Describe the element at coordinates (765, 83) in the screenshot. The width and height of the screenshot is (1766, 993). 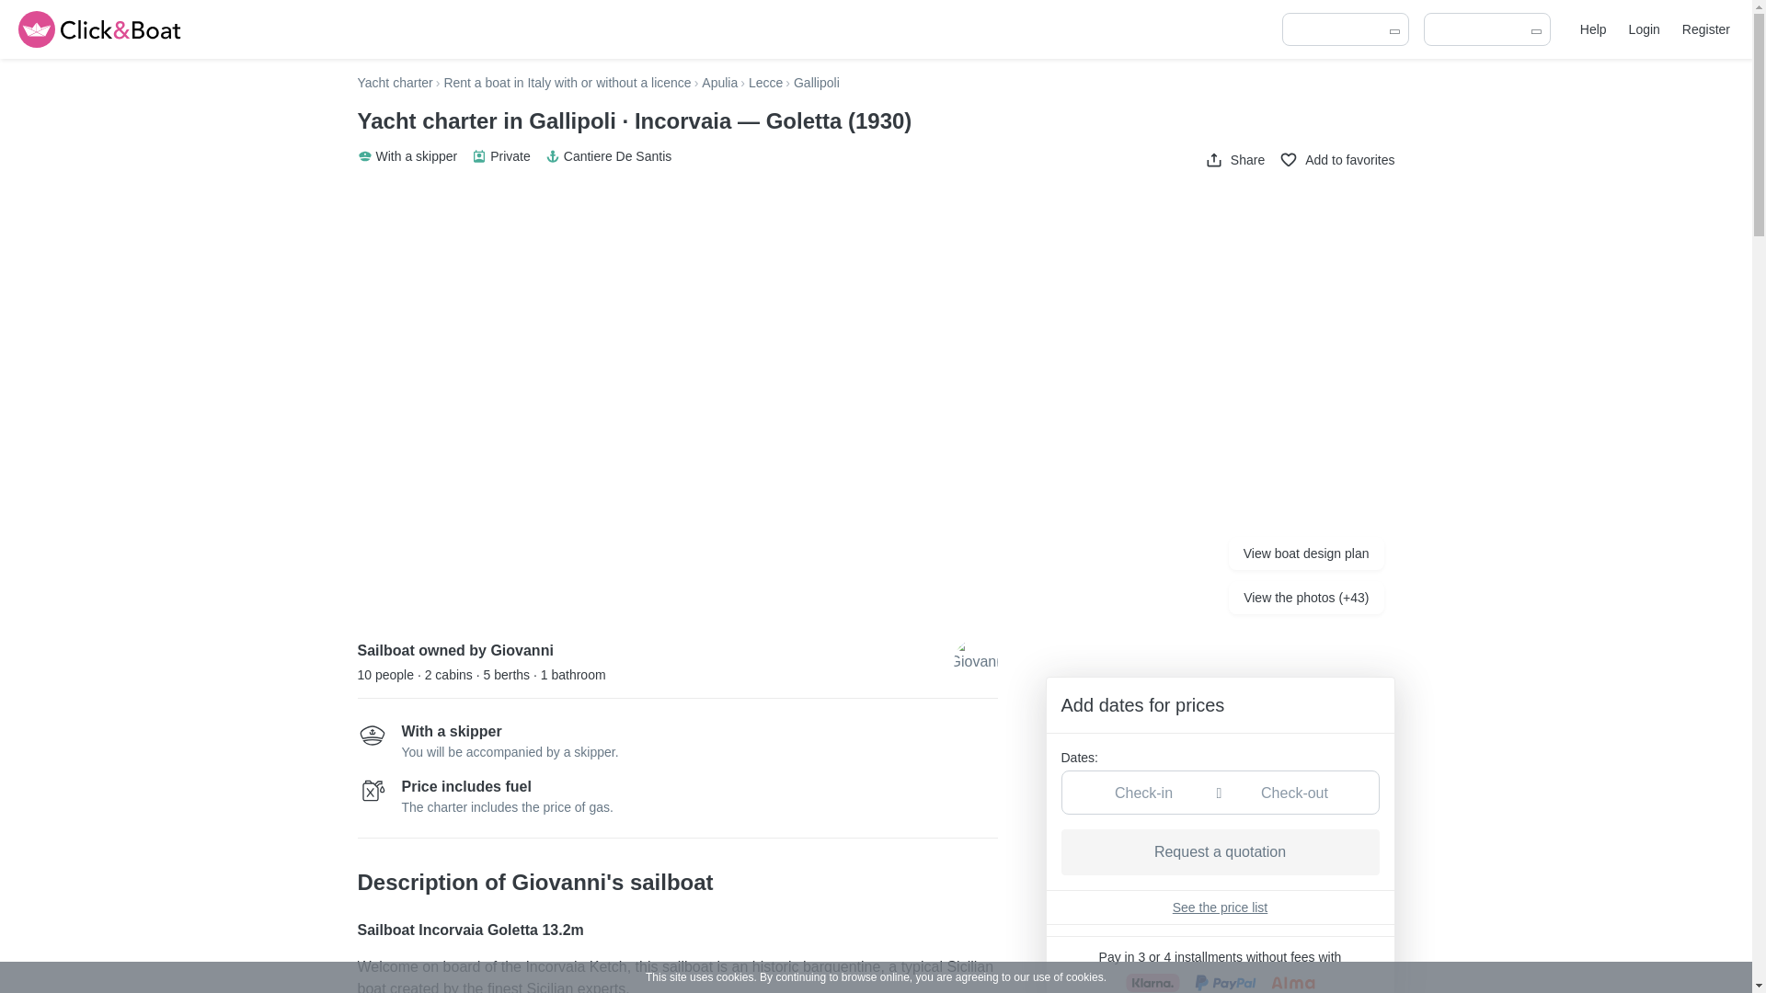
I see `Lecce` at that location.